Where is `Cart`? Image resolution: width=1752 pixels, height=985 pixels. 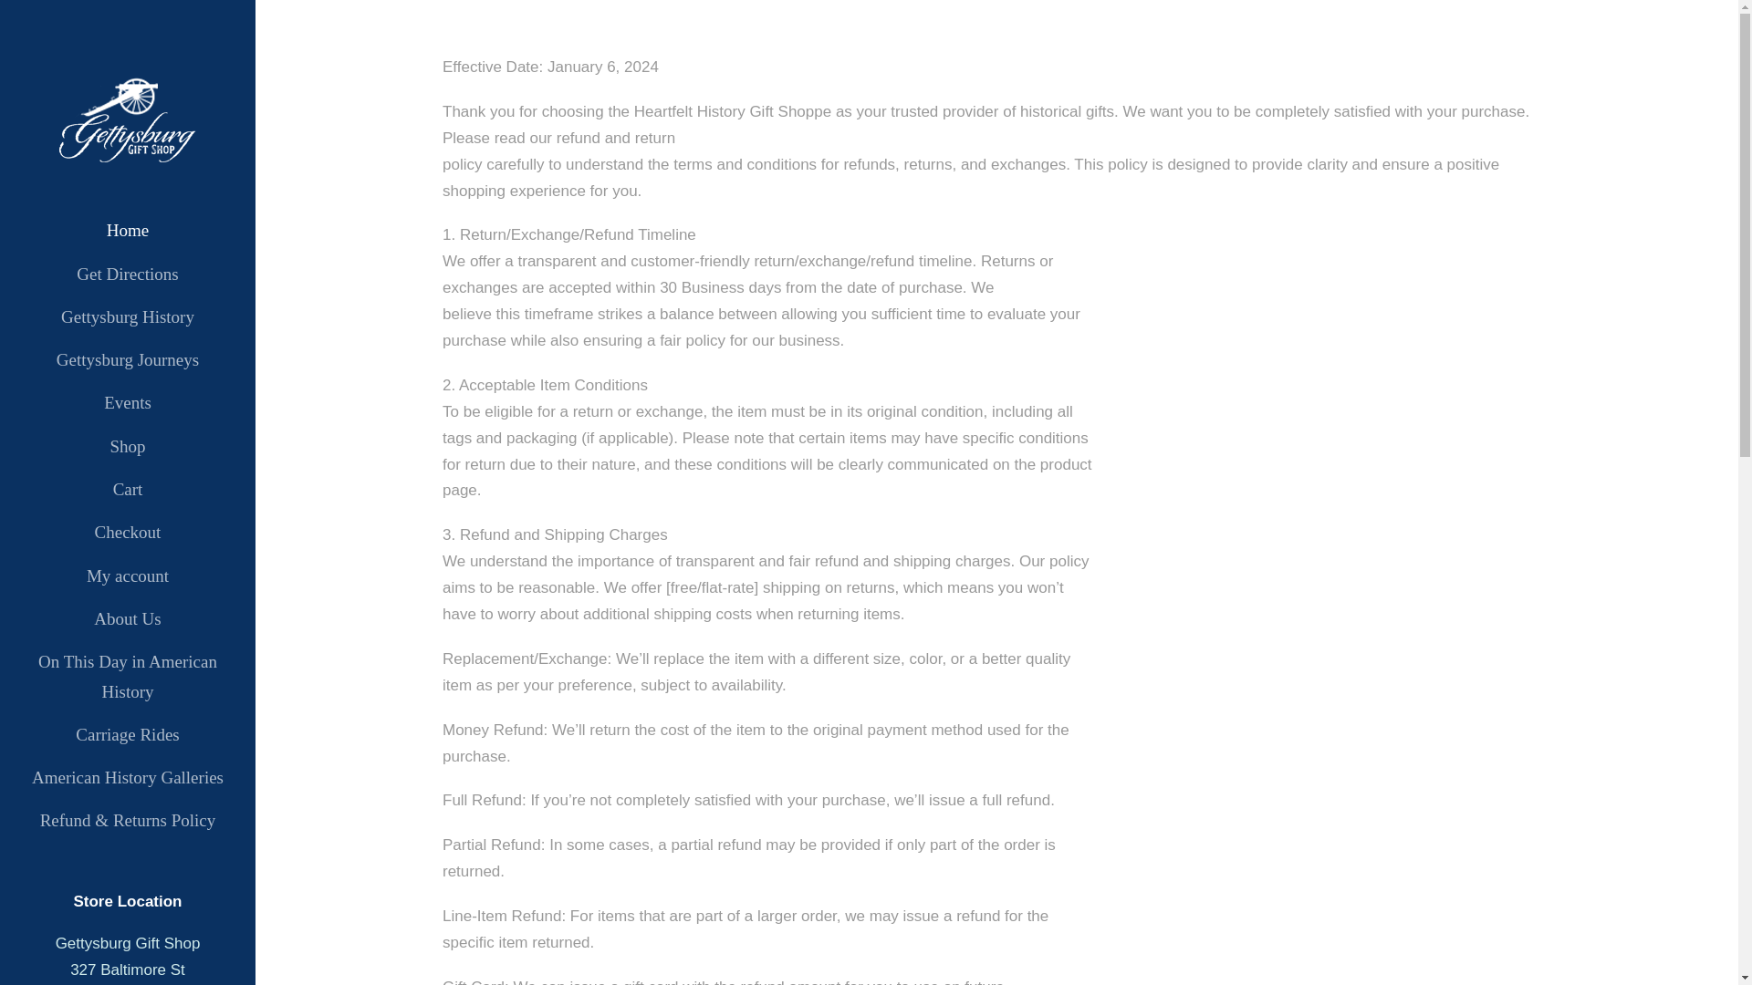
Cart is located at coordinates (128, 489).